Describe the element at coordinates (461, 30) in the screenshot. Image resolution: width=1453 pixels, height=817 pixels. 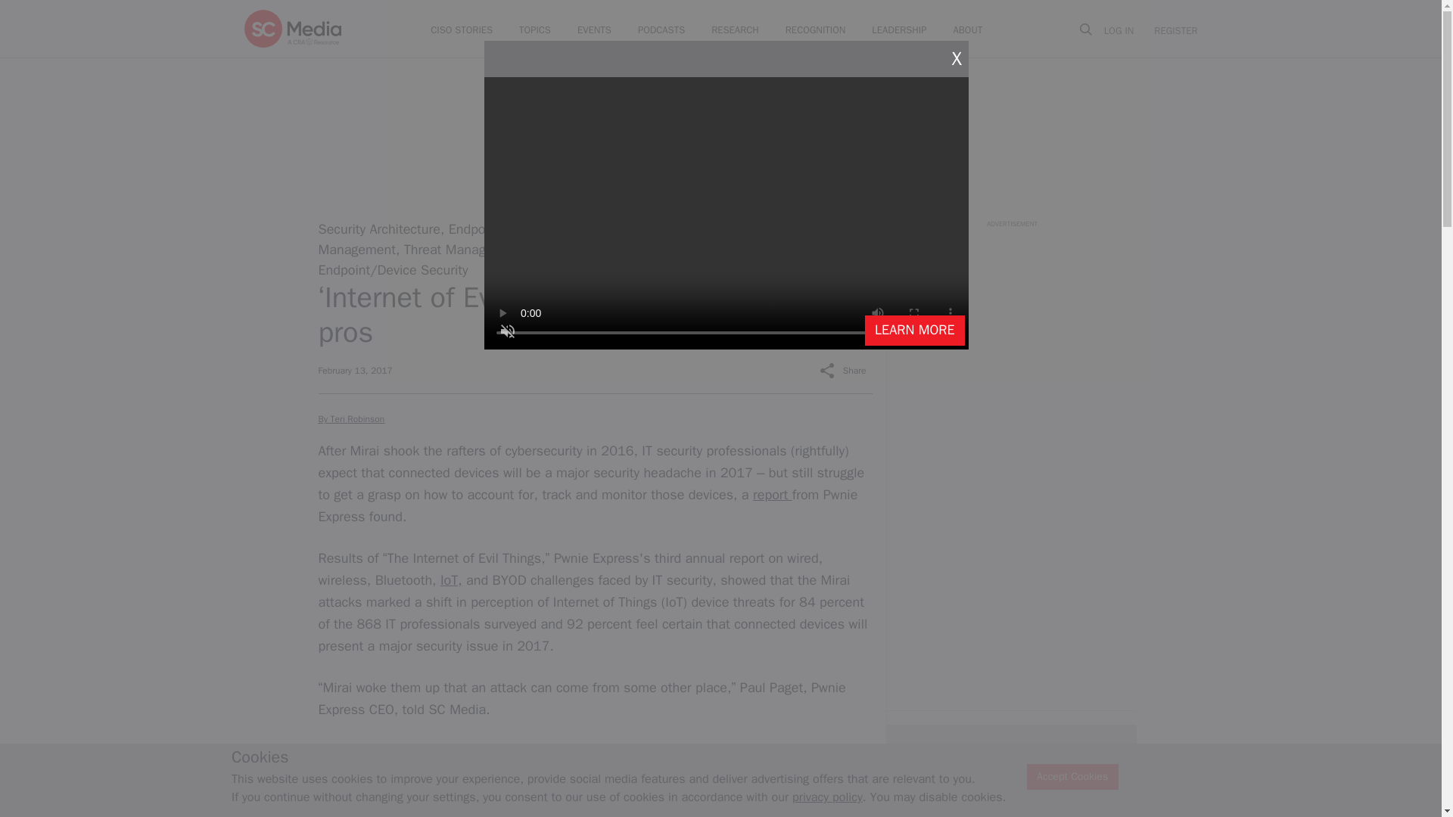
I see `CISO STORIES` at that location.